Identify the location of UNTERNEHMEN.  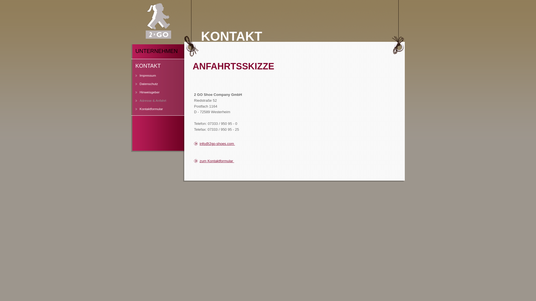
(158, 52).